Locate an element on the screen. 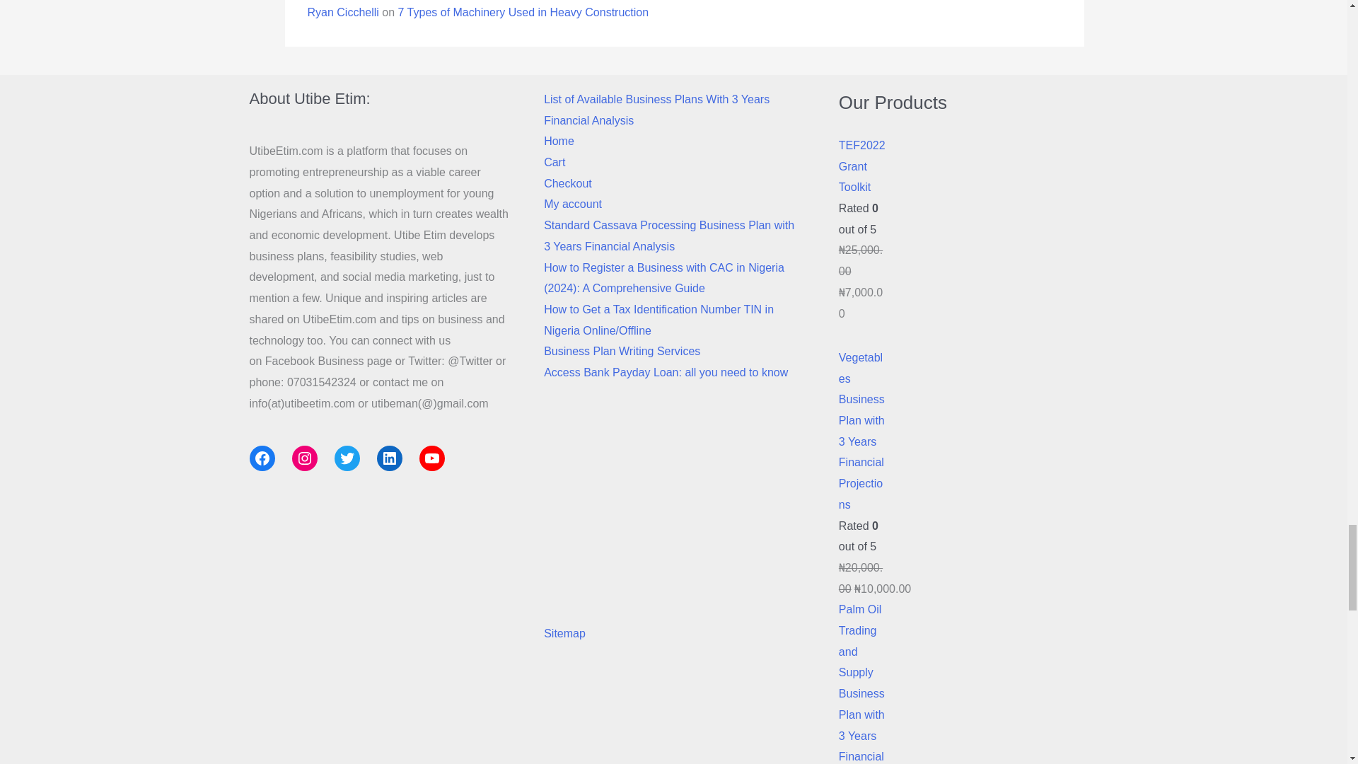  Best Business blogs is located at coordinates (673, 504).